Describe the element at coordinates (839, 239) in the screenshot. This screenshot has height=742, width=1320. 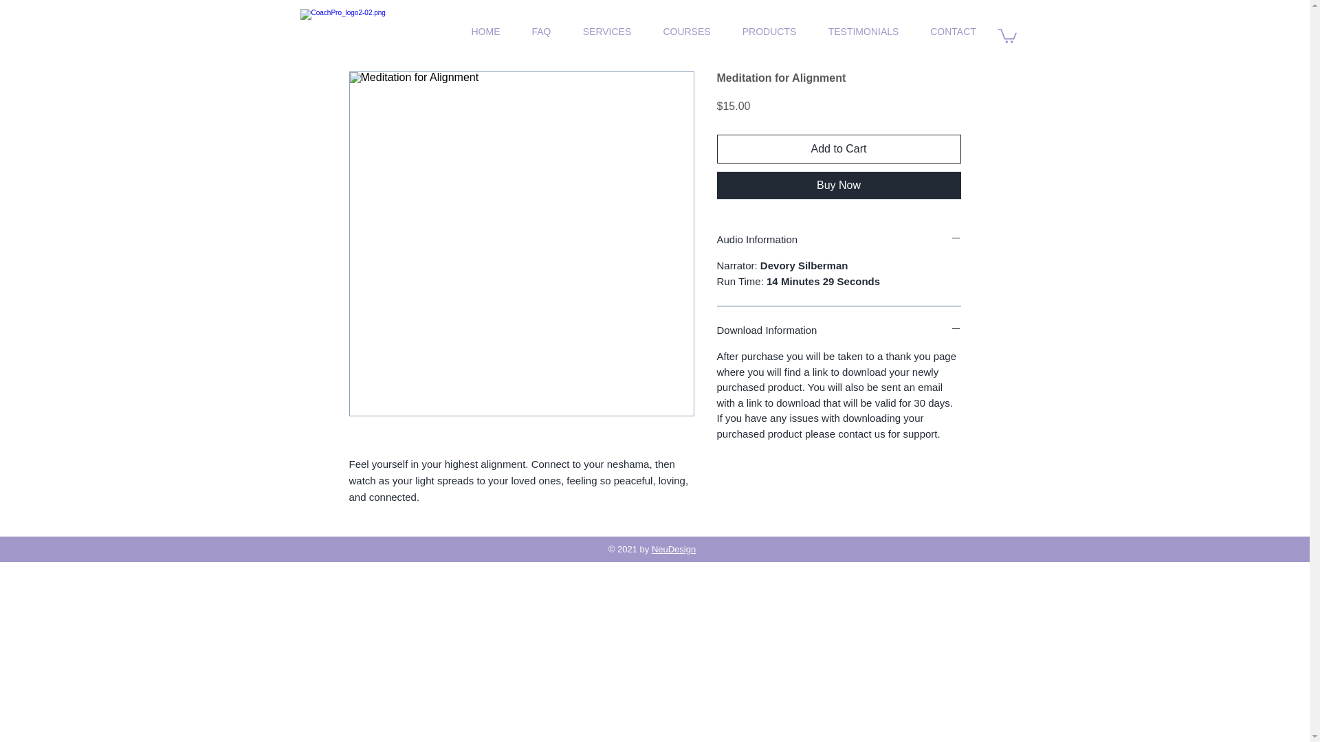
I see `Audio Information` at that location.